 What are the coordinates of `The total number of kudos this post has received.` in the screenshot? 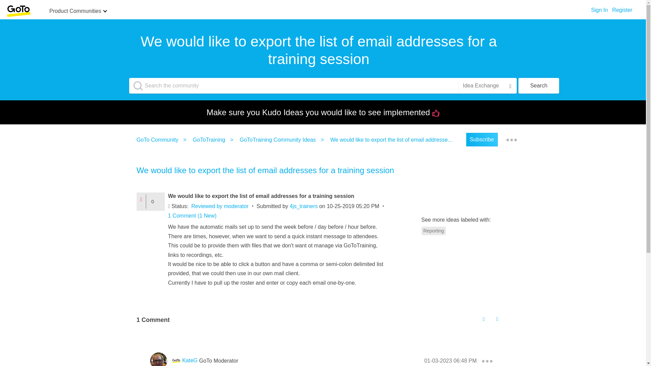 It's located at (155, 201).